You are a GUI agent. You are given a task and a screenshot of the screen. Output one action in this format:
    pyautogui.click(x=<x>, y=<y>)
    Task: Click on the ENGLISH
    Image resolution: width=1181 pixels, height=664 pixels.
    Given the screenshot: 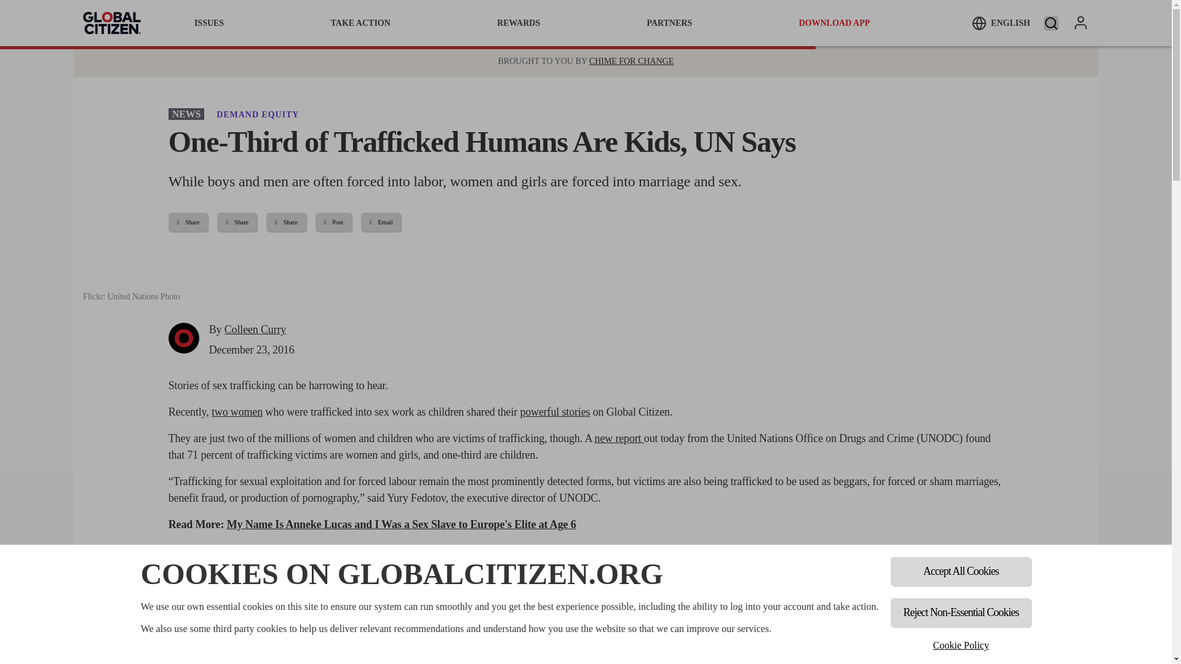 What is the action you would take?
    pyautogui.click(x=1001, y=23)
    